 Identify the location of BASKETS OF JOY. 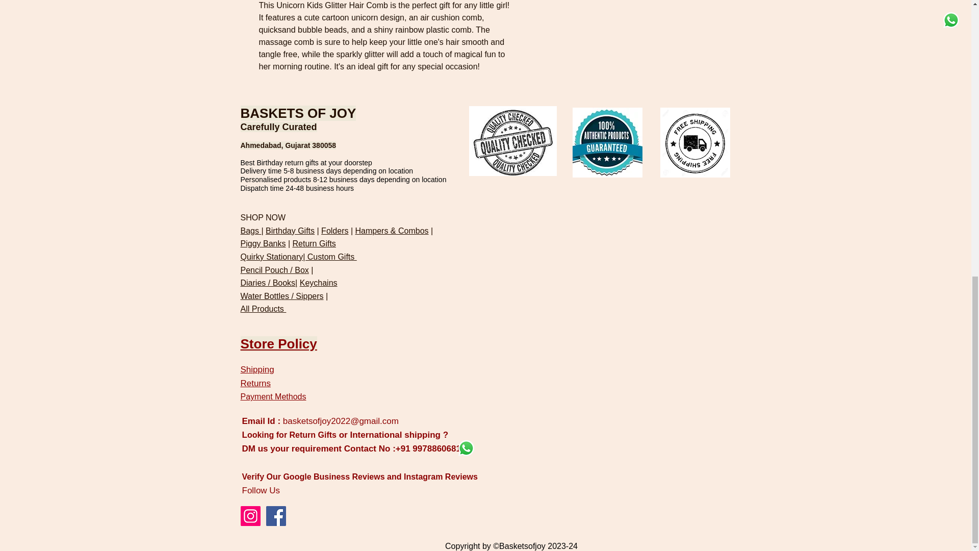
(298, 113).